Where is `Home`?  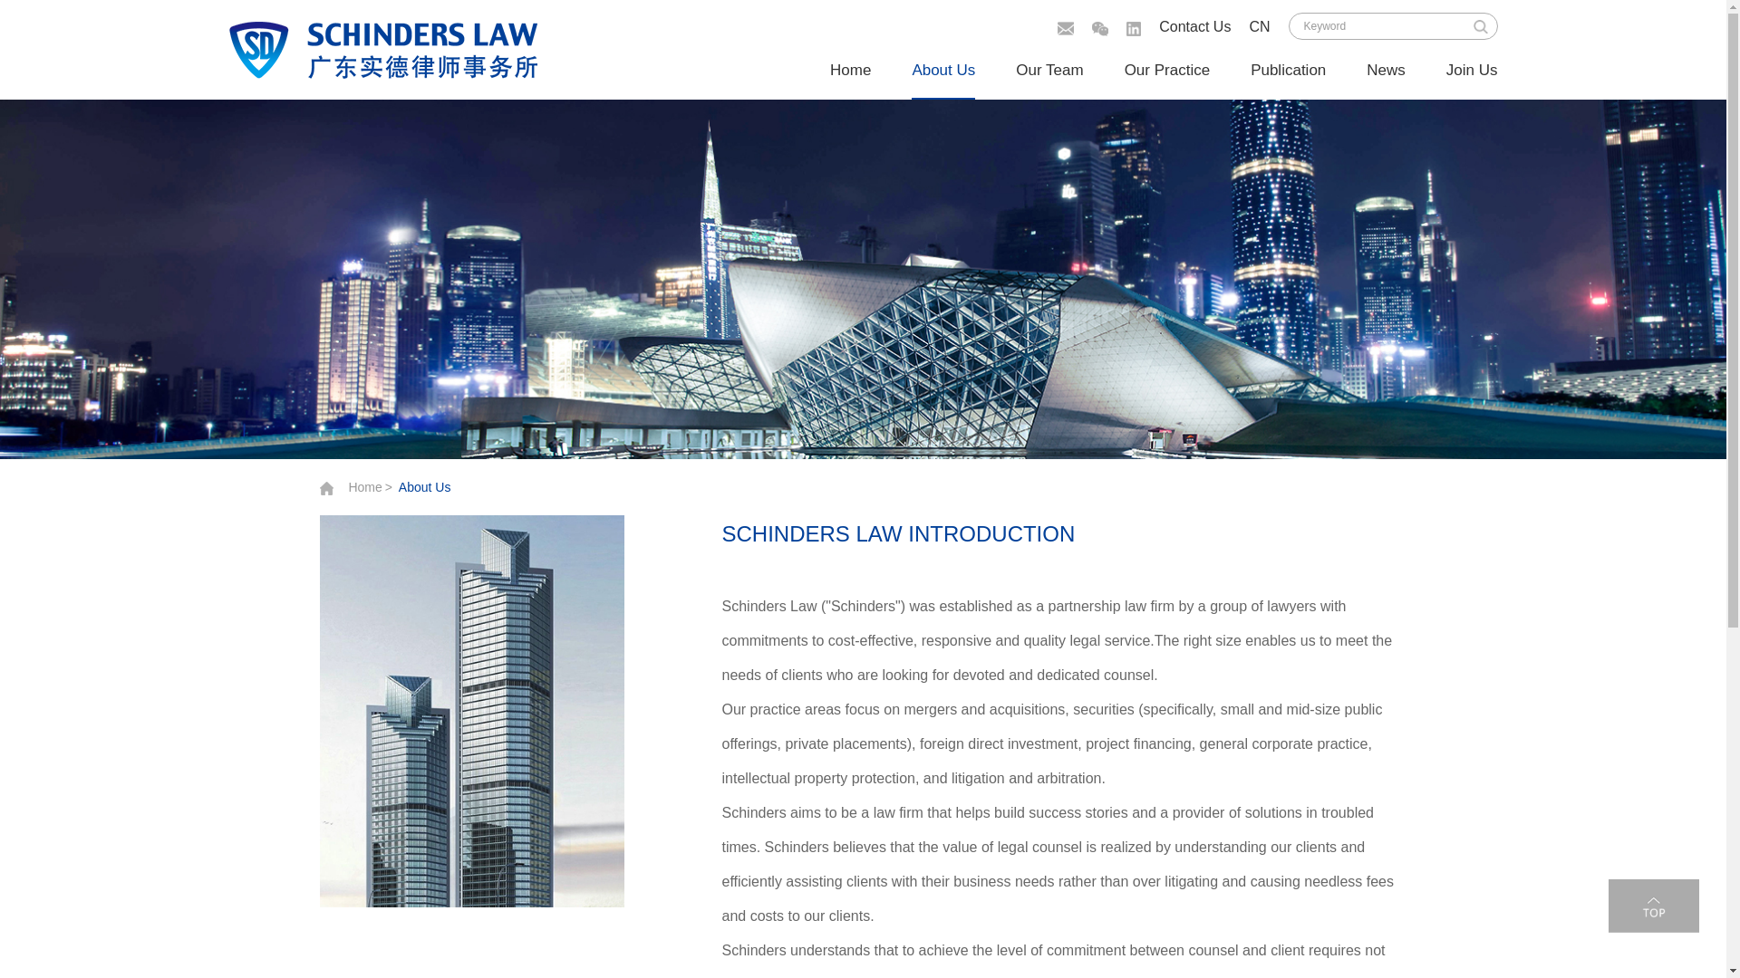
Home is located at coordinates (364, 487).